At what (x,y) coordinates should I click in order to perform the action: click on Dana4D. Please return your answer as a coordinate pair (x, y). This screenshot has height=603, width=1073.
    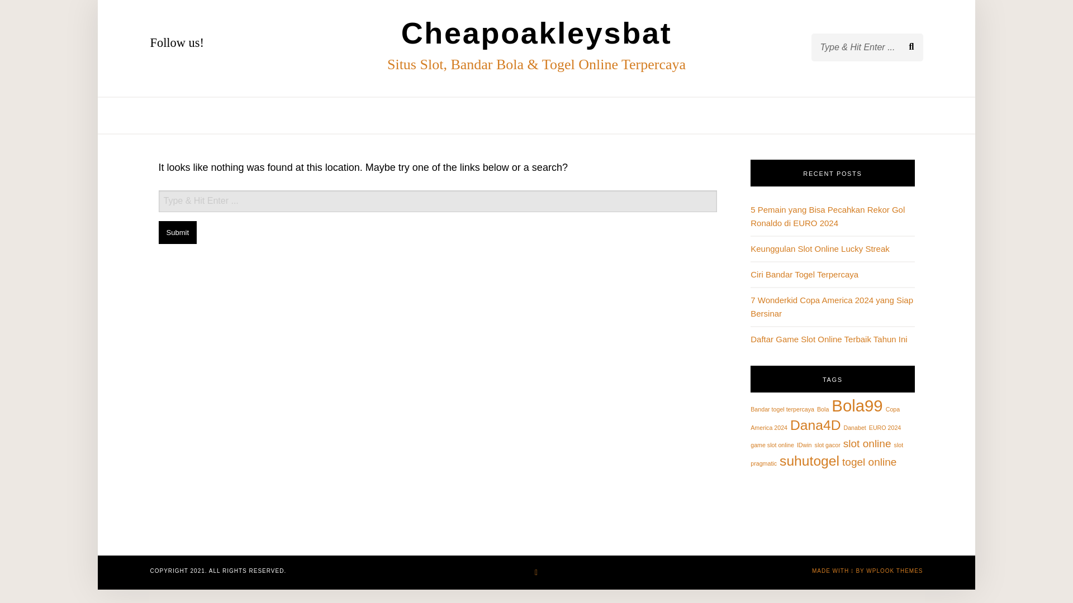
    Looking at the image, I should click on (815, 425).